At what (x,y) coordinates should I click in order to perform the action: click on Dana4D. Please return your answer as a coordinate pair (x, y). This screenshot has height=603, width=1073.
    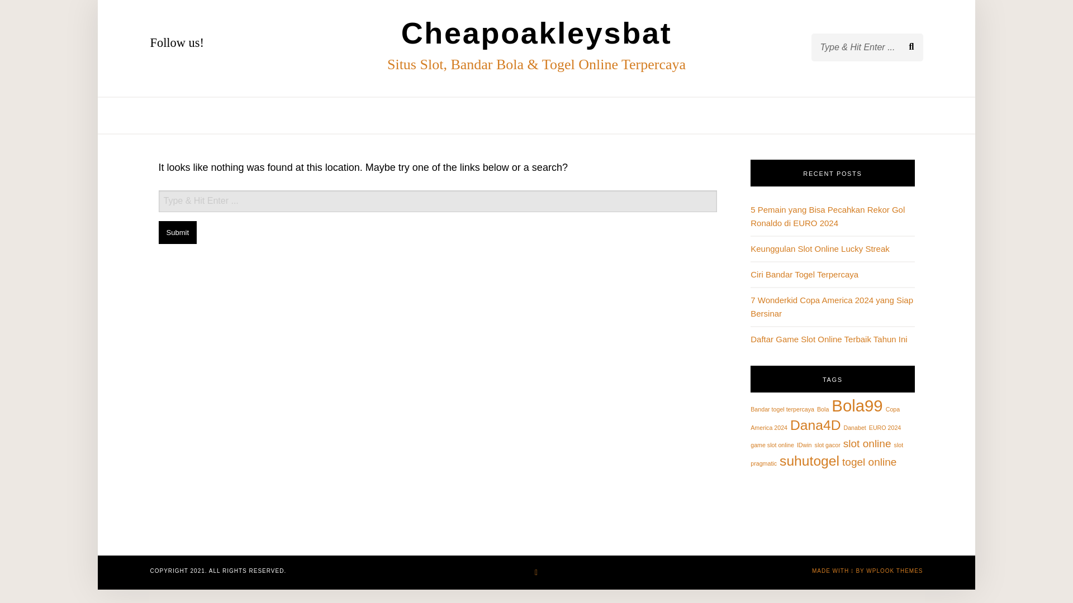
    Looking at the image, I should click on (815, 425).